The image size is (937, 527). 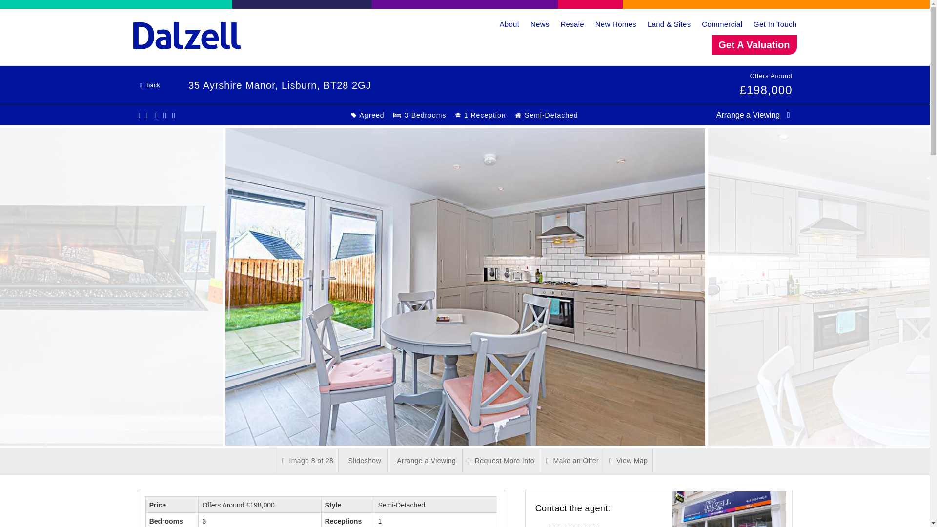 What do you see at coordinates (572, 24) in the screenshot?
I see `Resale` at bounding box center [572, 24].